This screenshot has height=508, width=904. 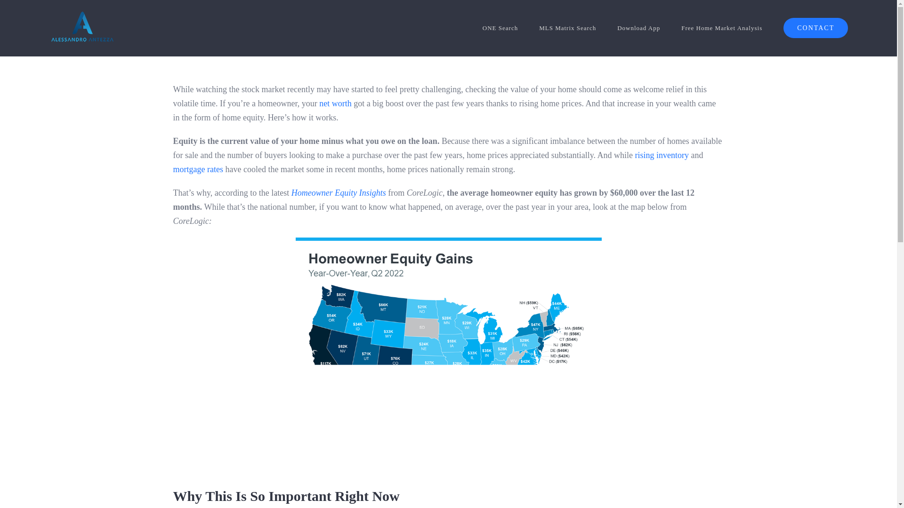 What do you see at coordinates (815, 28) in the screenshot?
I see `CONTACT` at bounding box center [815, 28].